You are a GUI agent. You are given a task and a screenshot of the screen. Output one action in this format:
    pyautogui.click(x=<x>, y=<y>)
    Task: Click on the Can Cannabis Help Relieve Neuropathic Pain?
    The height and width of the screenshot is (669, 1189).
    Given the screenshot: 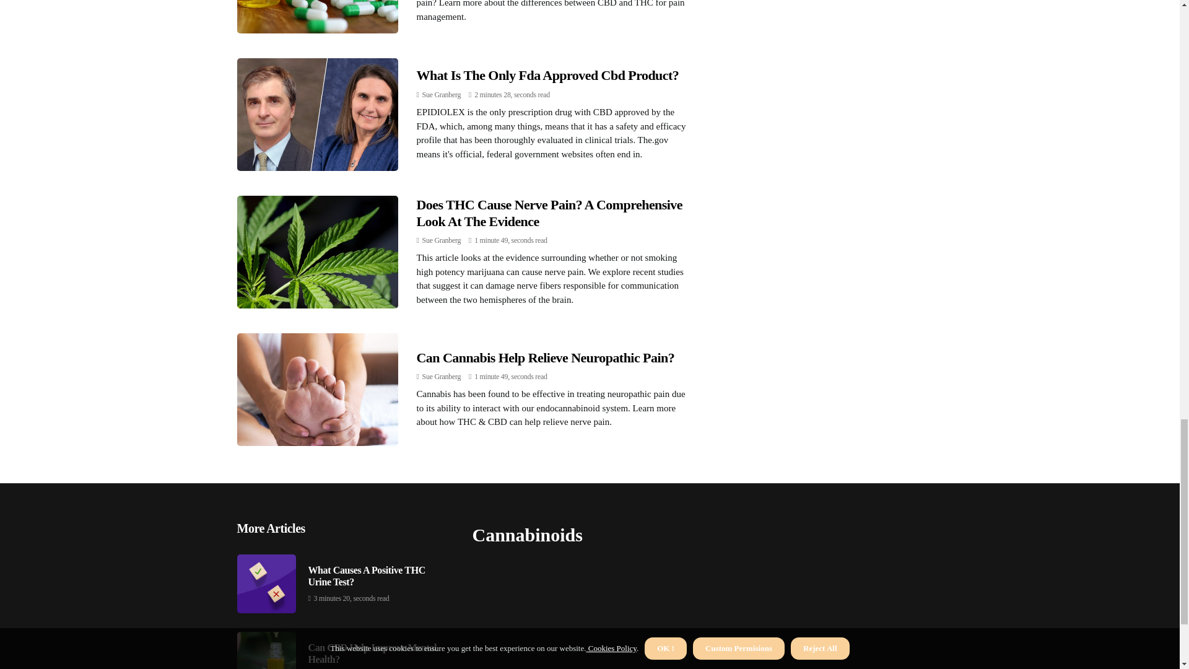 What is the action you would take?
    pyautogui.click(x=545, y=357)
    